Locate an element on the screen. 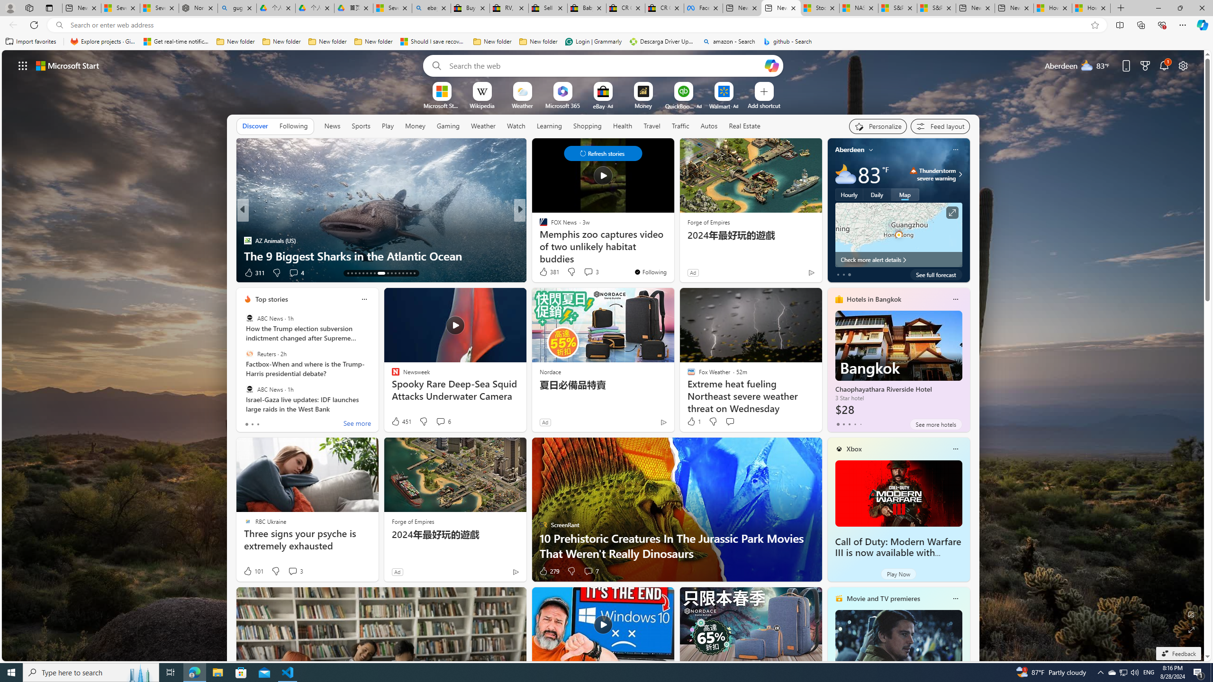  Play is located at coordinates (388, 126).